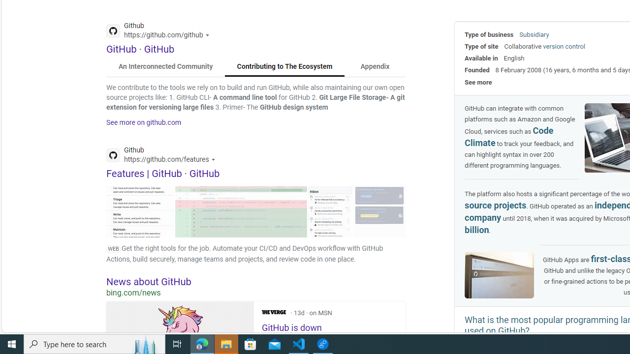 Image resolution: width=630 pixels, height=354 pixels. I want to click on version control, so click(564, 46).